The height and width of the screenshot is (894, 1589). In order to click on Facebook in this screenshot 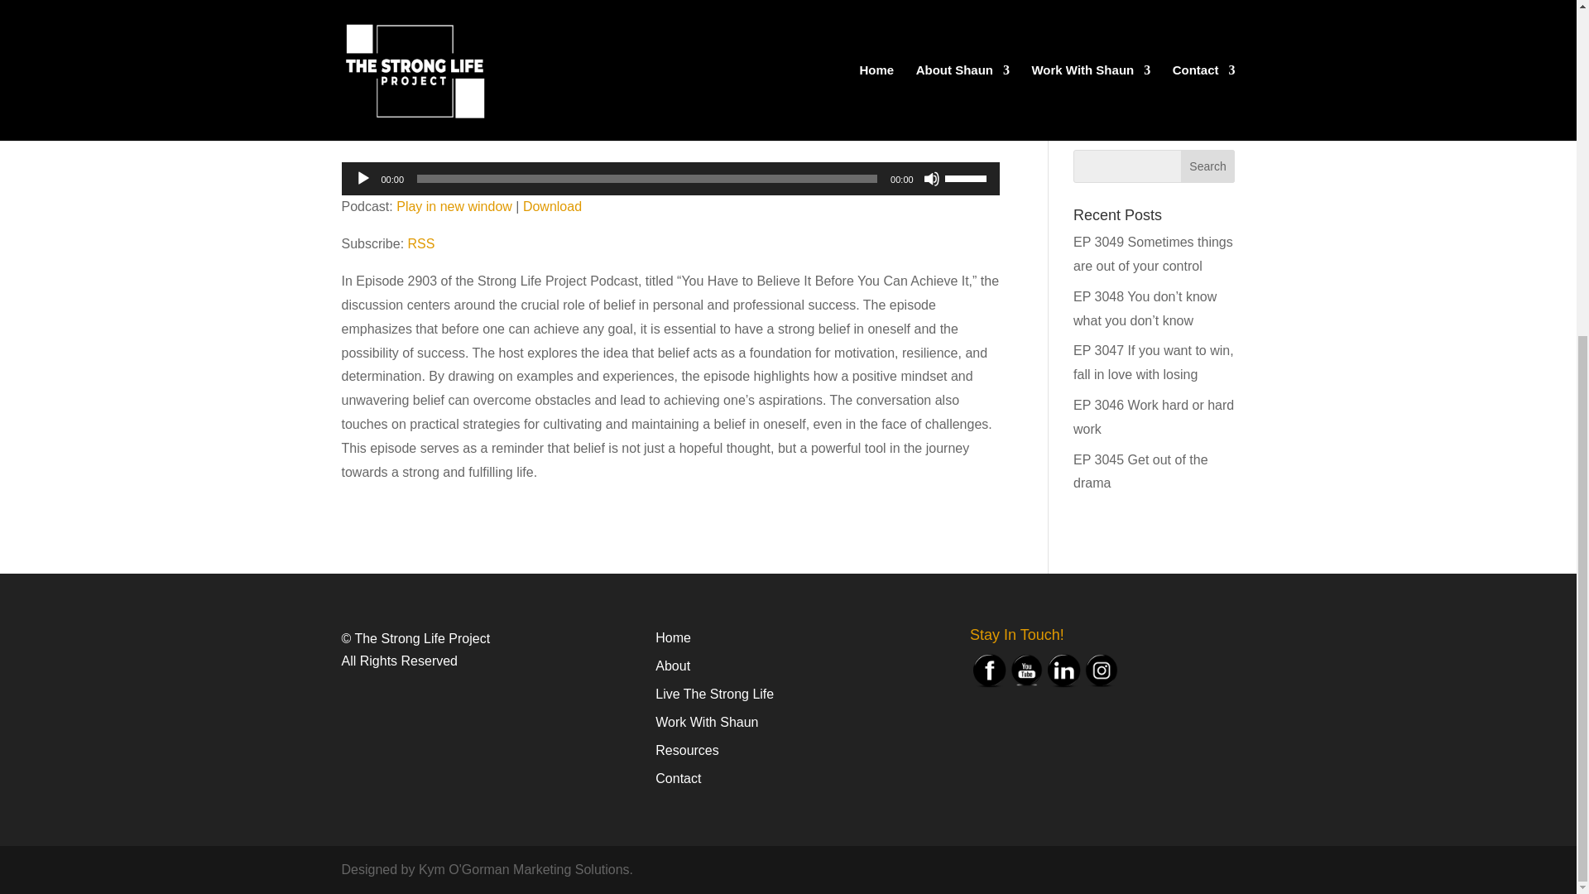, I will do `click(989, 670)`.